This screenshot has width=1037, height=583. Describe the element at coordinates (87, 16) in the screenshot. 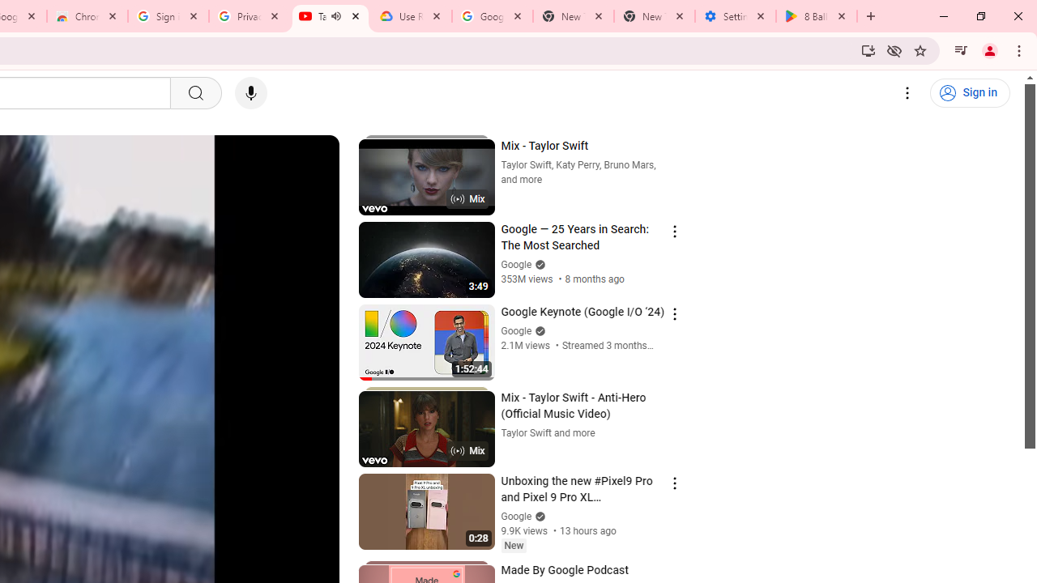

I see `Chrome Web Store - Color themes by Chrome` at that location.